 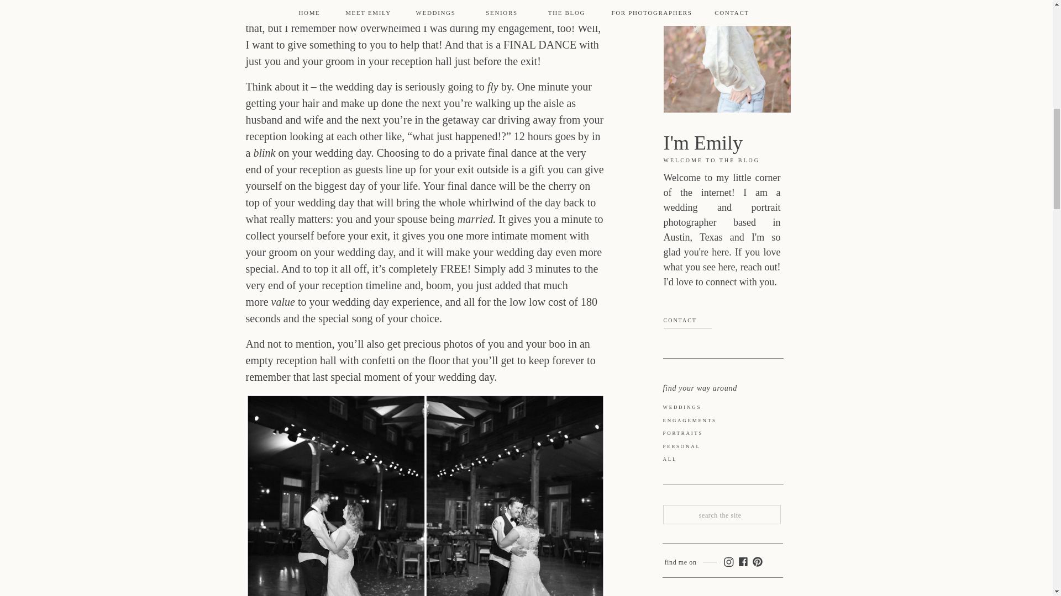 I want to click on PERSONAL, so click(x=722, y=447).